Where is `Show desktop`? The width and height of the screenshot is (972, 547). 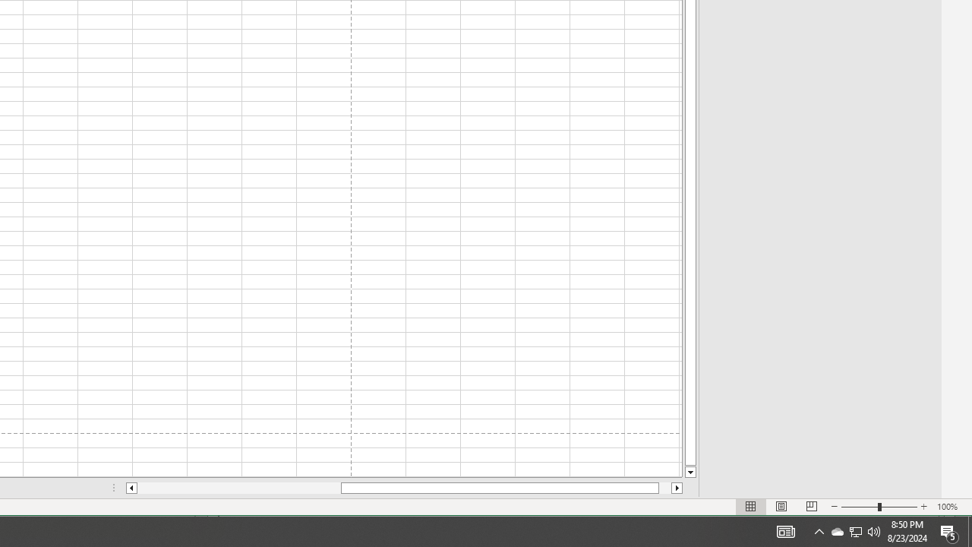 Show desktop is located at coordinates (970, 532).